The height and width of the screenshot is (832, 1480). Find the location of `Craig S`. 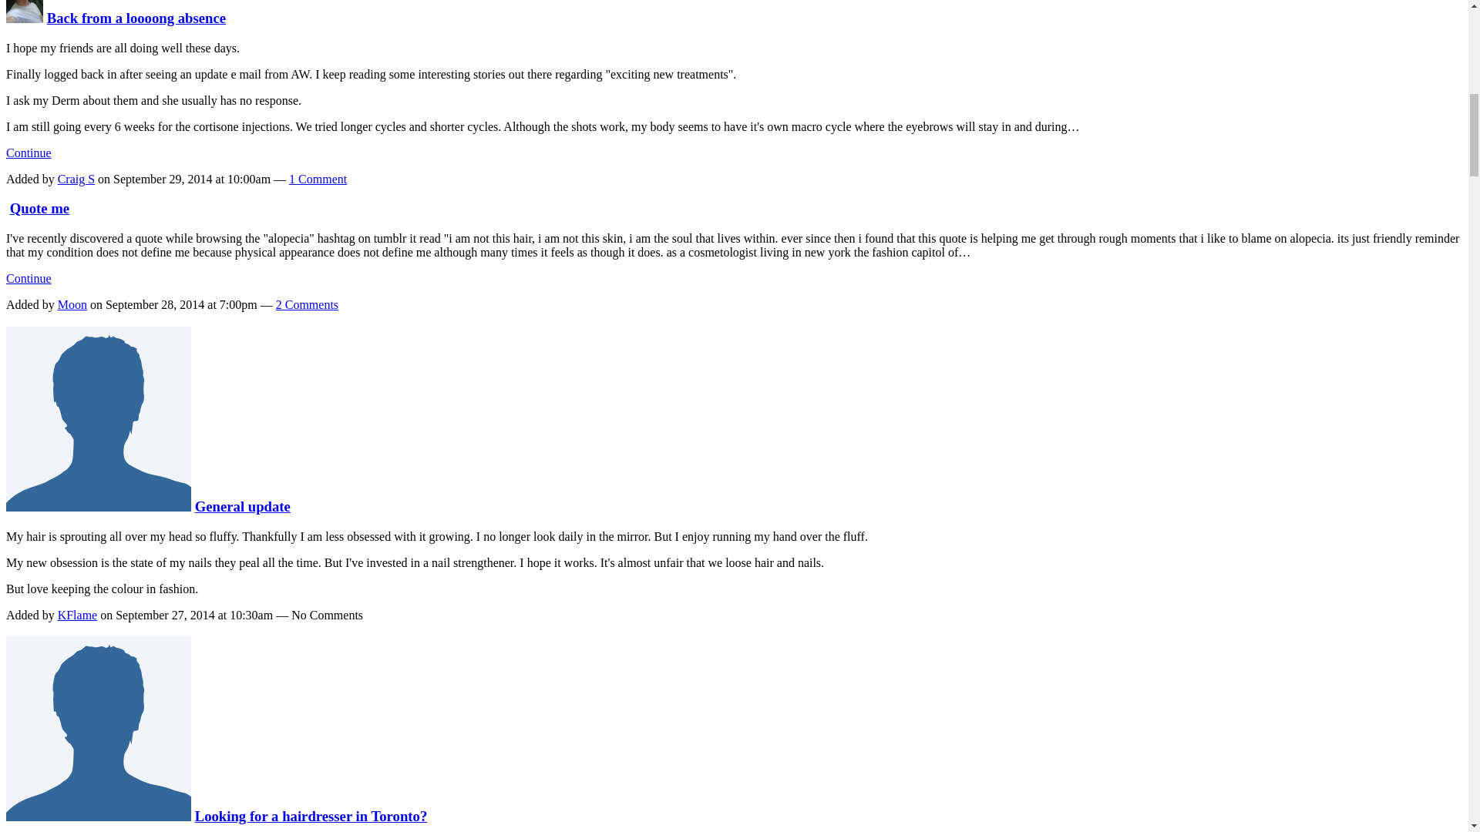

Craig S is located at coordinates (76, 179).